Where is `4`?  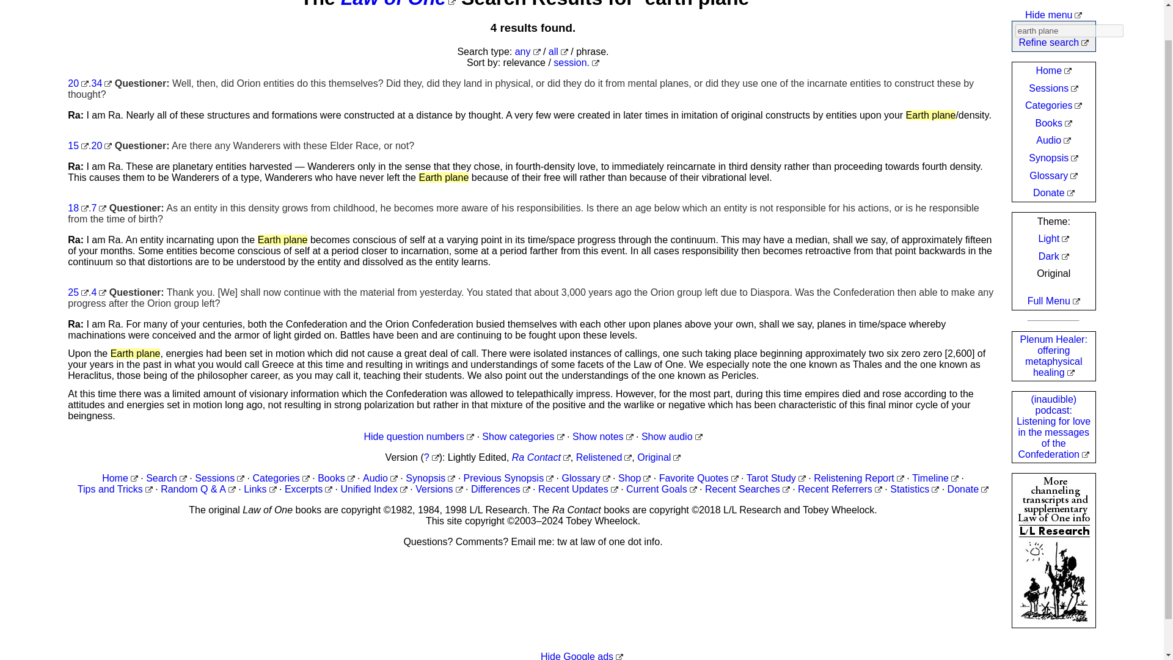 4 is located at coordinates (99, 292).